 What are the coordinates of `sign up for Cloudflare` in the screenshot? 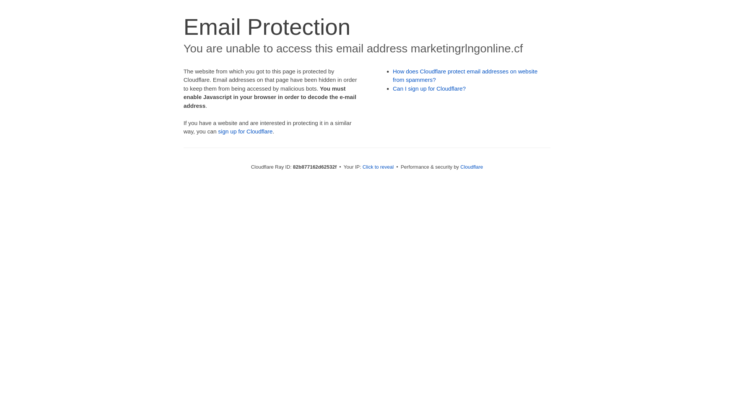 It's located at (245, 132).